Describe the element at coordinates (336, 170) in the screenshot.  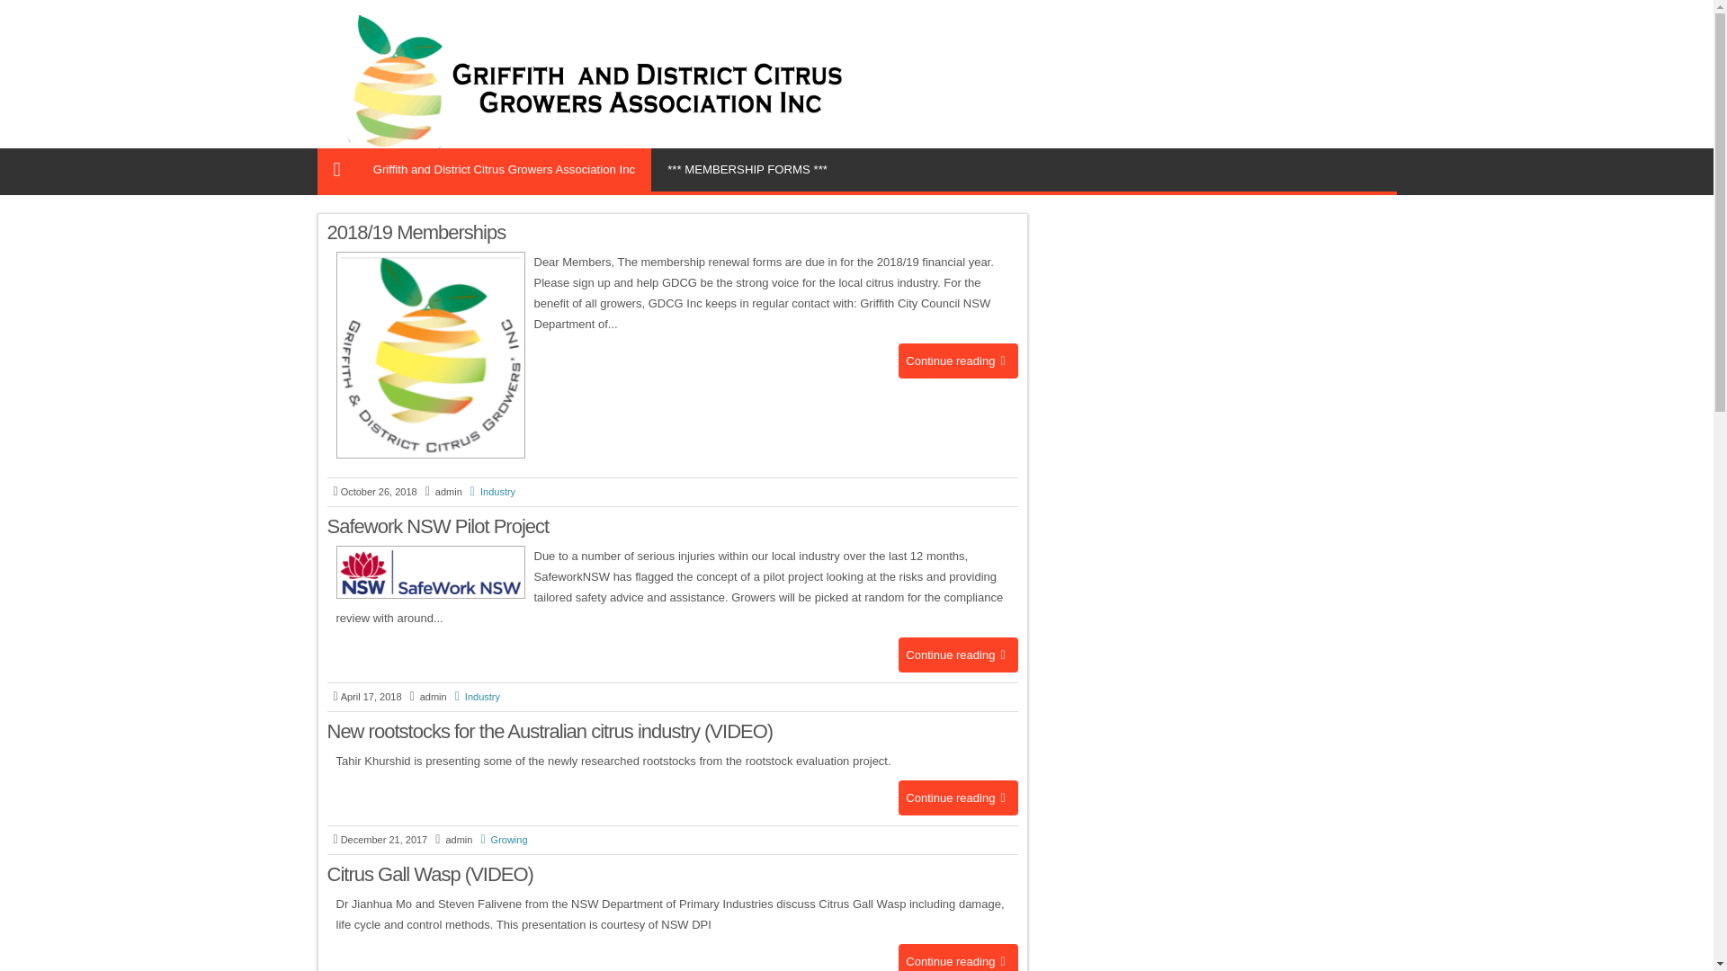
I see `Home` at that location.